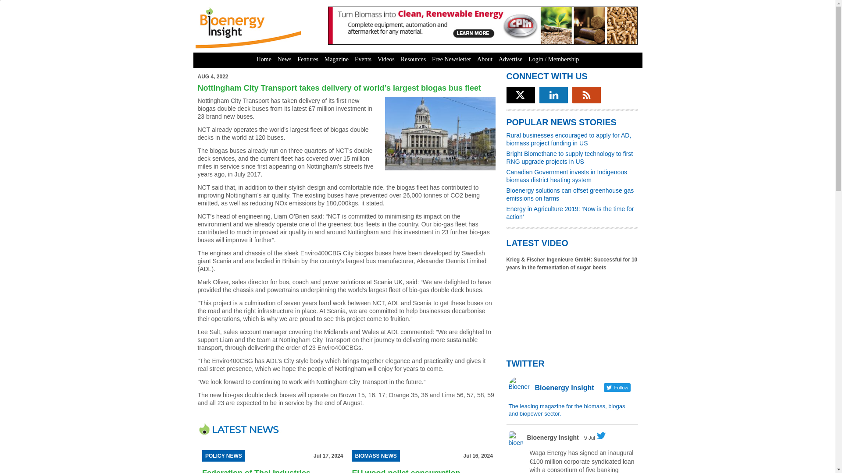 This screenshot has width=842, height=473. I want to click on Magazine, so click(337, 60).